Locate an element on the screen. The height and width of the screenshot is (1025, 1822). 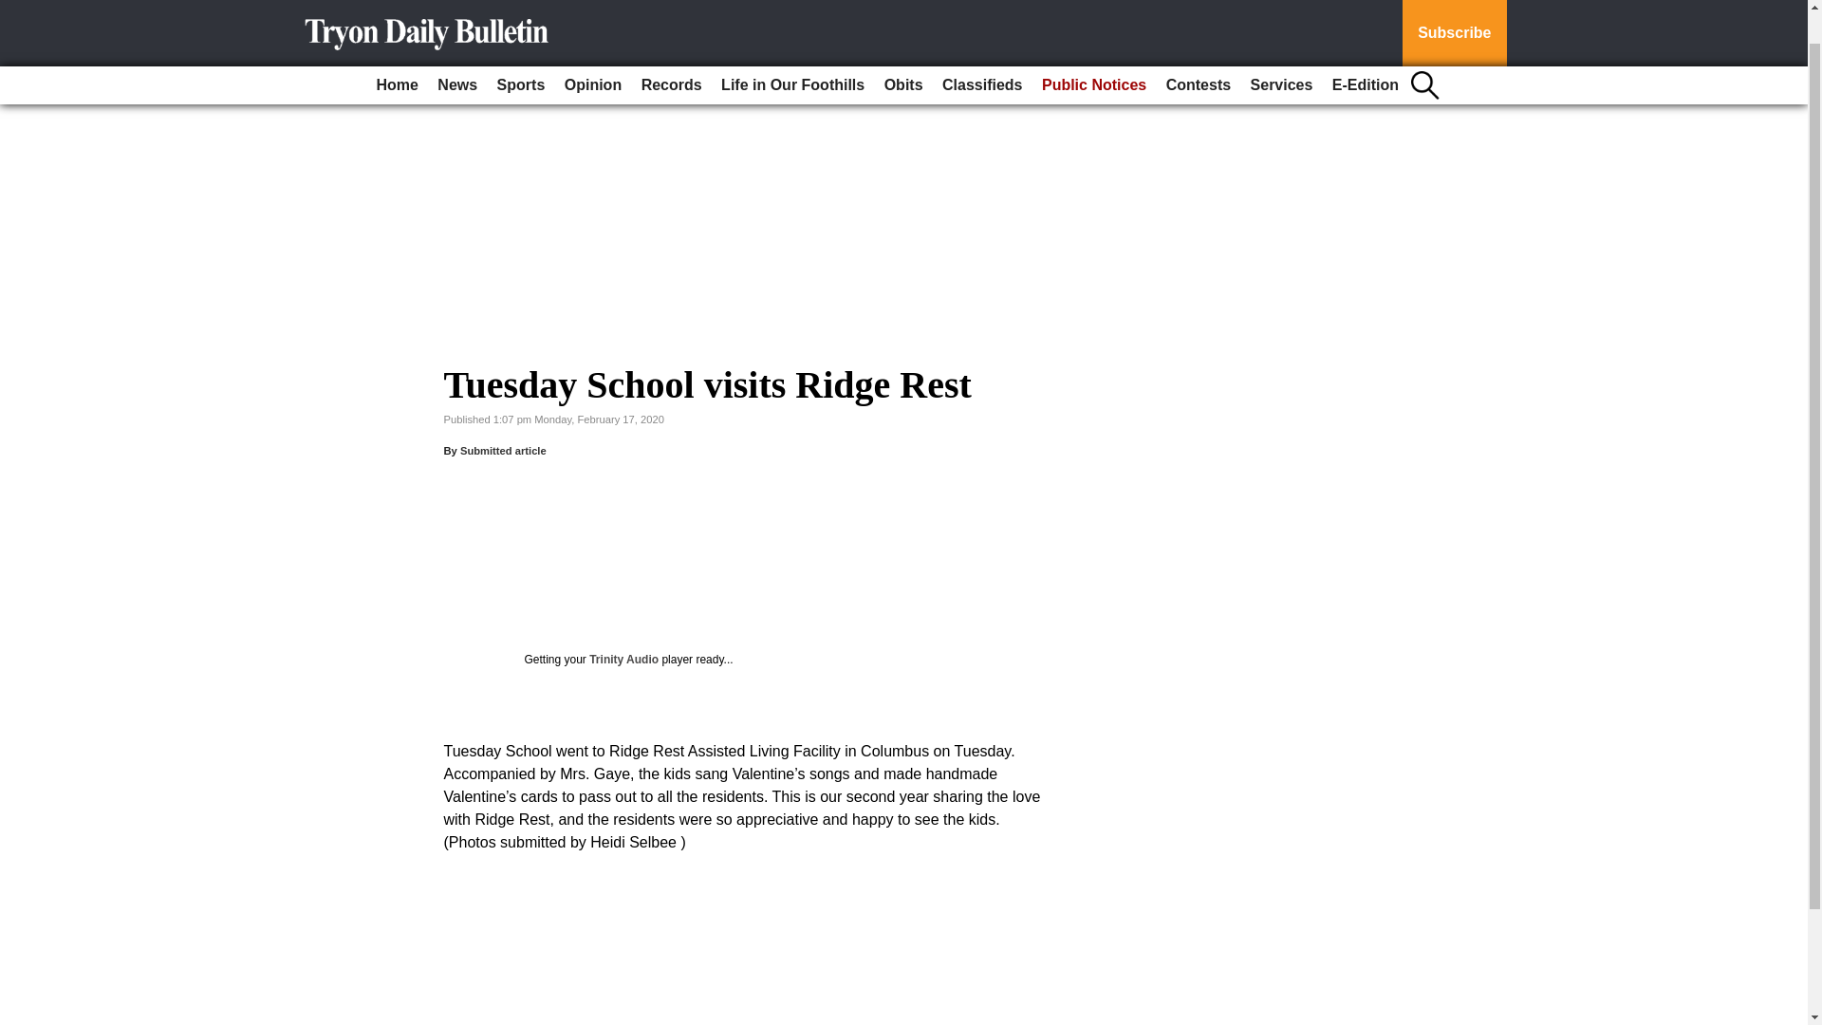
Obits is located at coordinates (903, 50).